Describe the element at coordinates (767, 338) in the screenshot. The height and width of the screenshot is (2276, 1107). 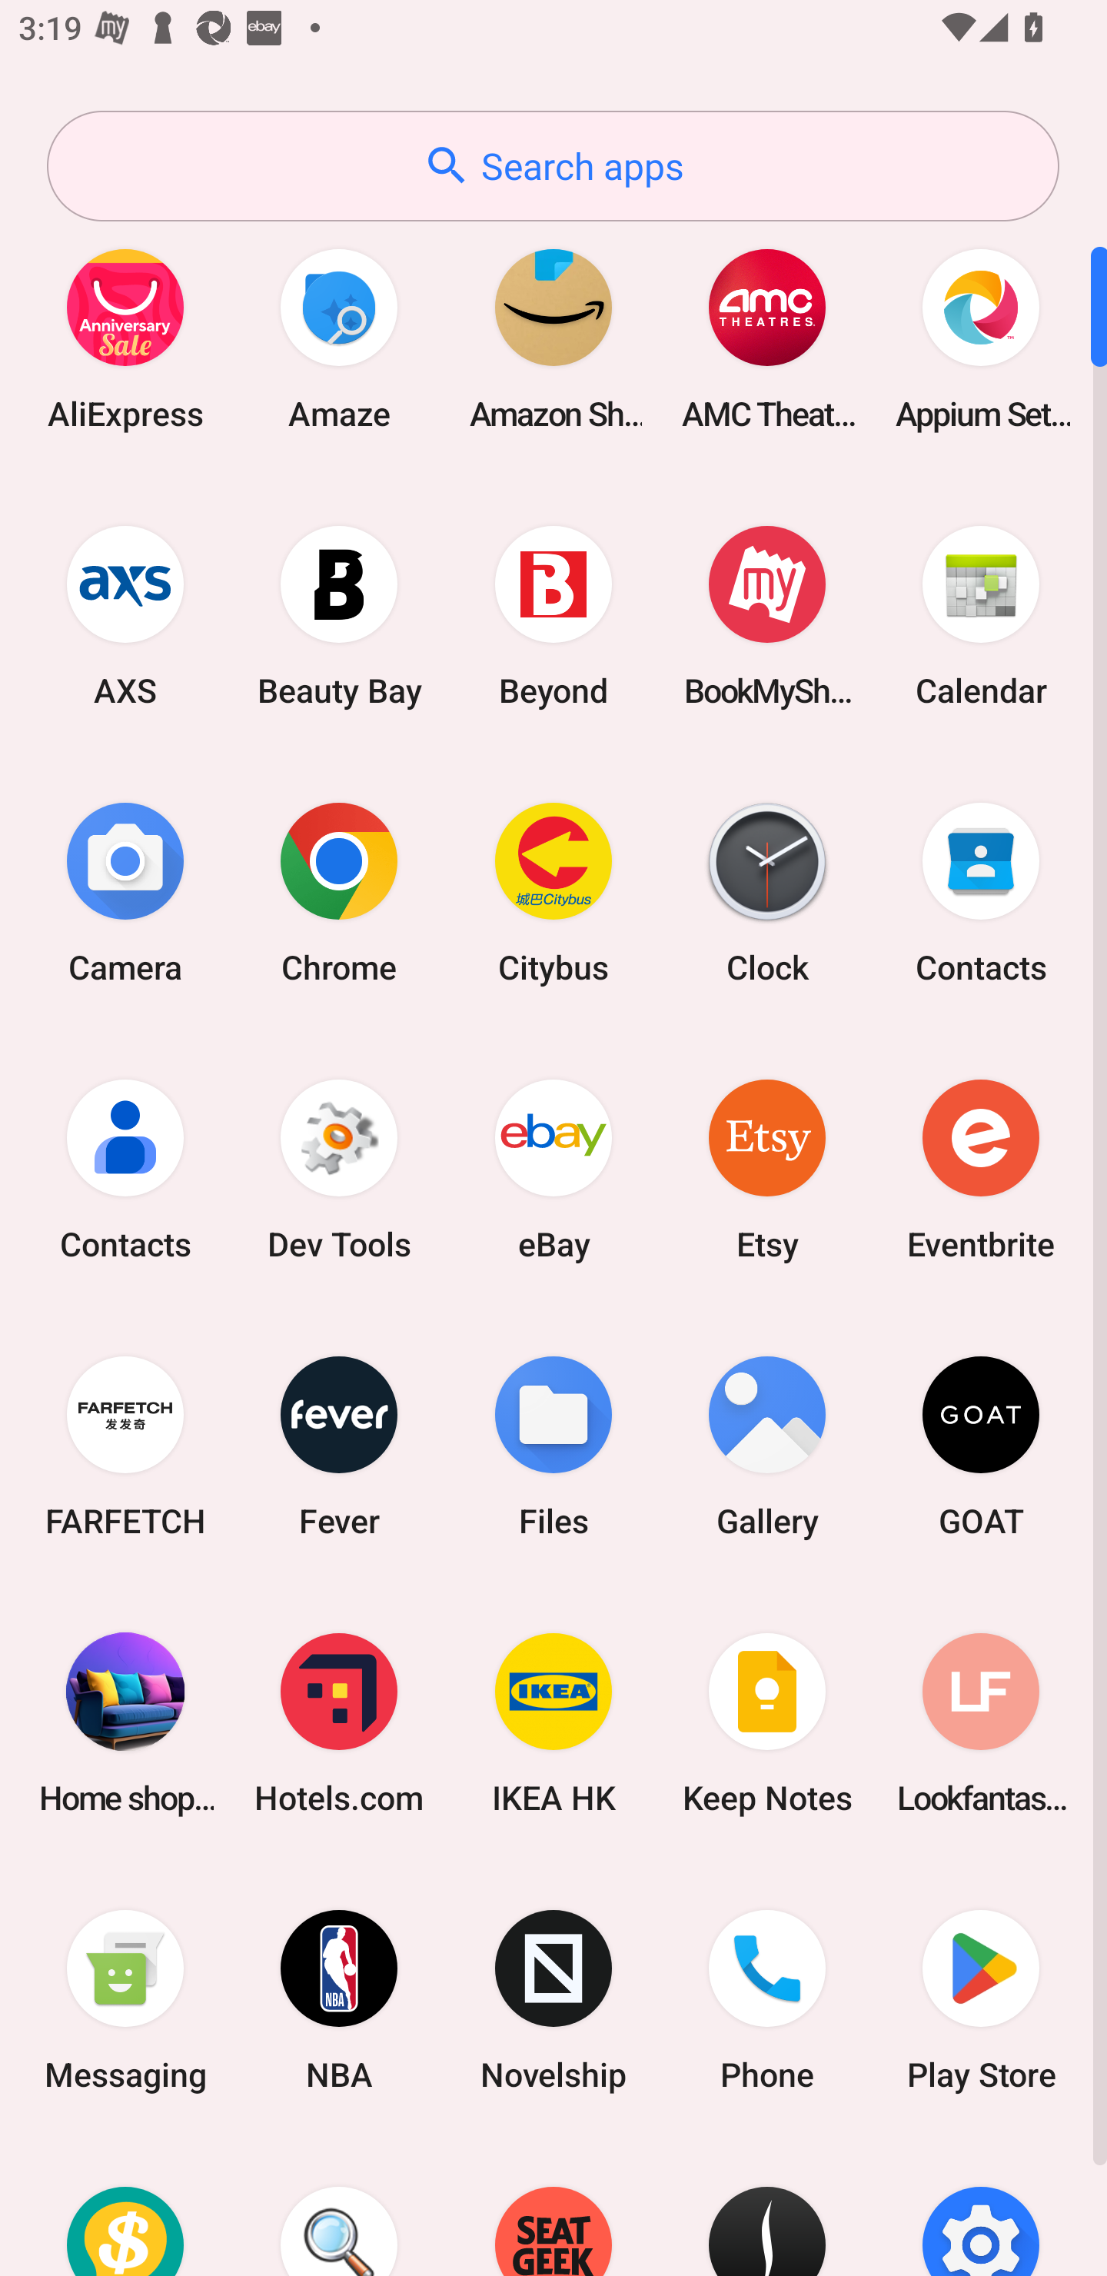
I see `AMC Theatres` at that location.